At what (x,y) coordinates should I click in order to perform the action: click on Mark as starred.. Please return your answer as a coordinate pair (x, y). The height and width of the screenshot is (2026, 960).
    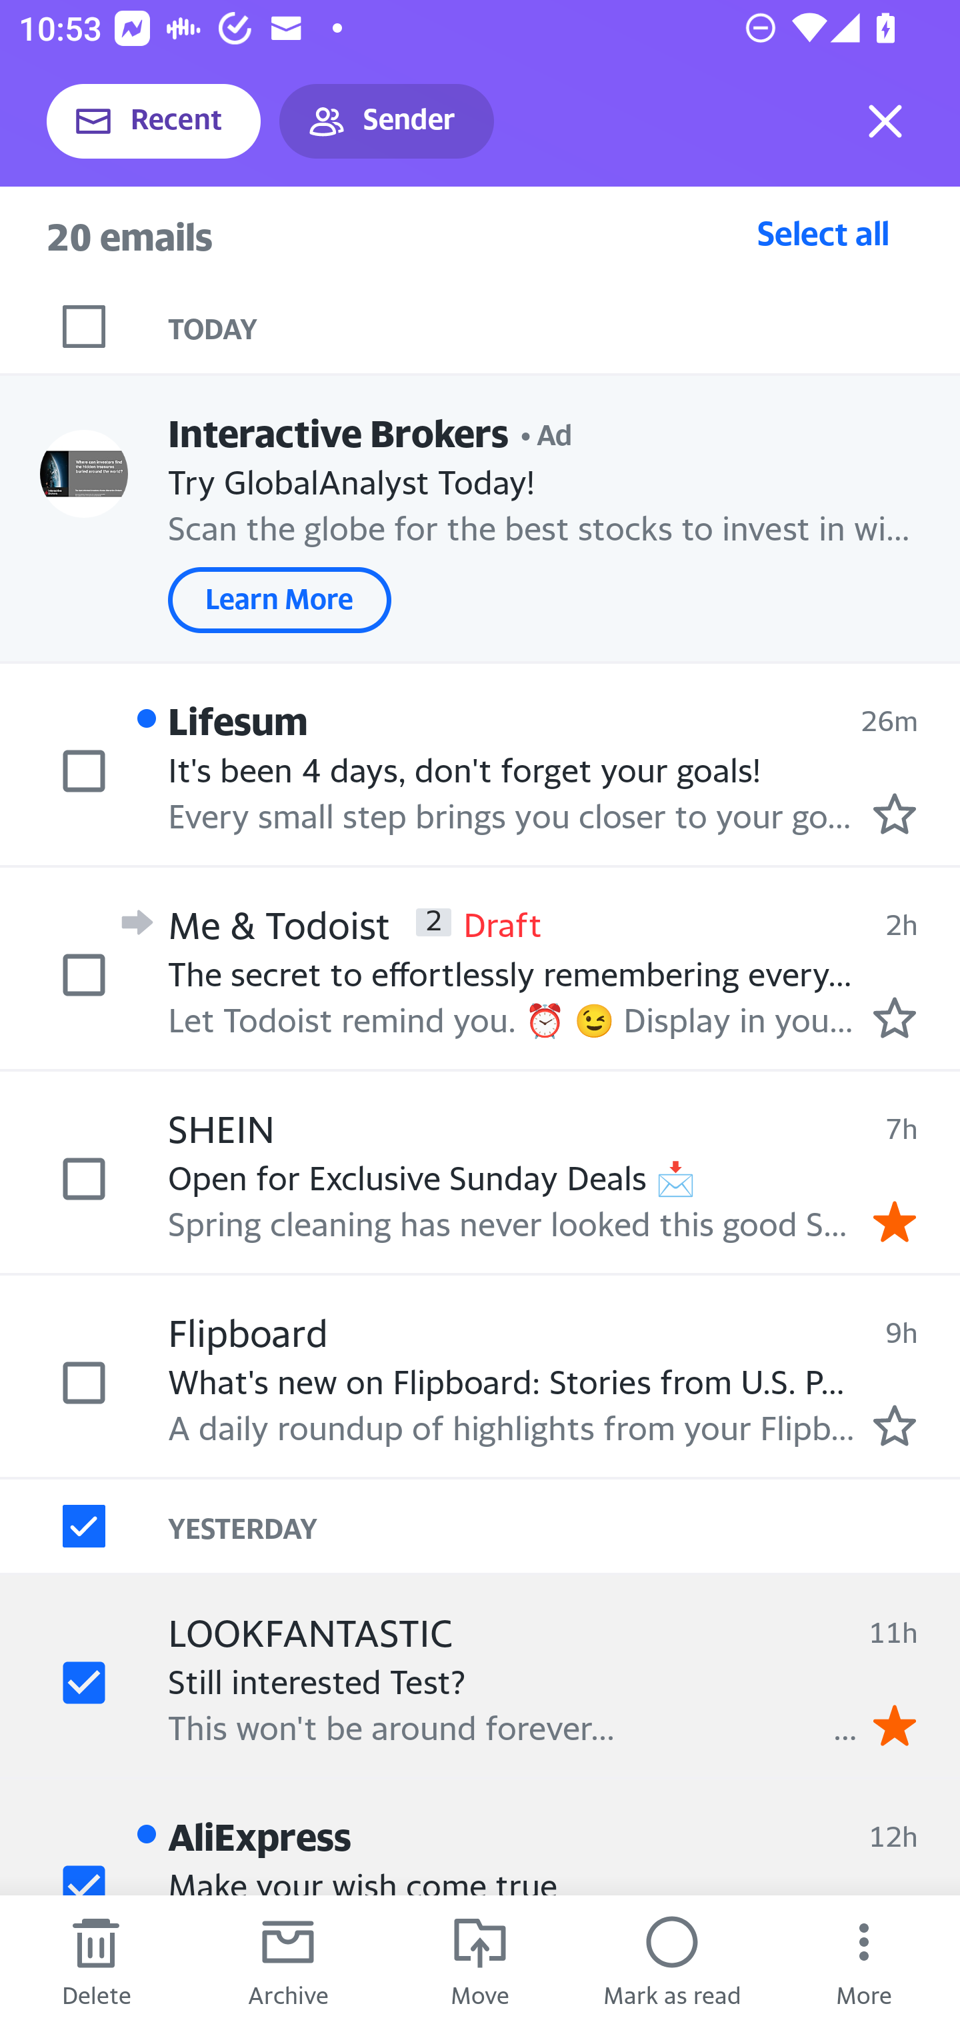
    Looking at the image, I should click on (895, 1425).